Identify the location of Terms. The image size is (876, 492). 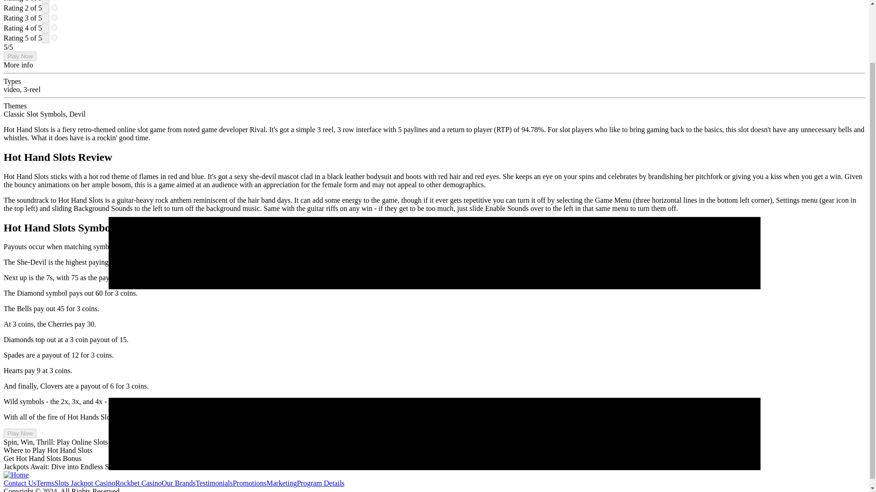
(46, 483).